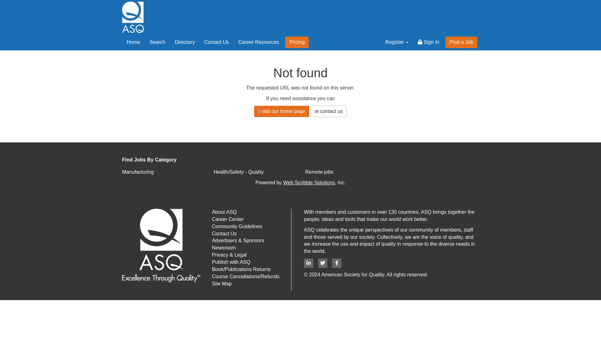  What do you see at coordinates (329, 111) in the screenshot?
I see `contact us` at bounding box center [329, 111].